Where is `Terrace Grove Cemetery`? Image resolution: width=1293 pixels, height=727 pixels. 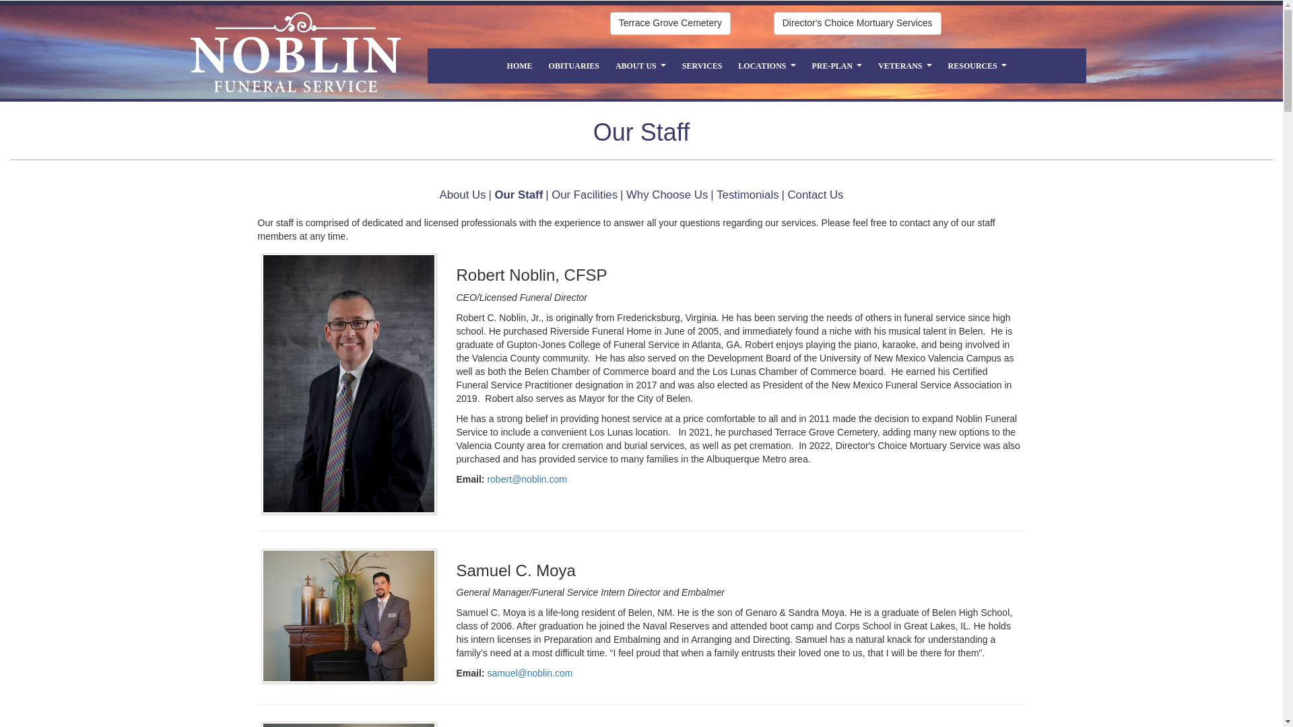 Terrace Grove Cemetery is located at coordinates (670, 23).